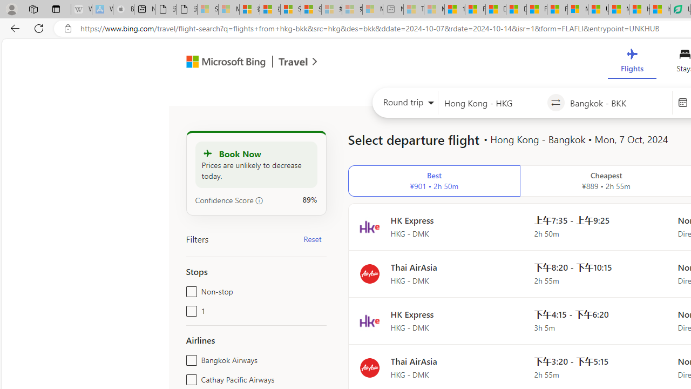  I want to click on US Heat Deaths Soared To Record High Last Year, so click(598, 10).